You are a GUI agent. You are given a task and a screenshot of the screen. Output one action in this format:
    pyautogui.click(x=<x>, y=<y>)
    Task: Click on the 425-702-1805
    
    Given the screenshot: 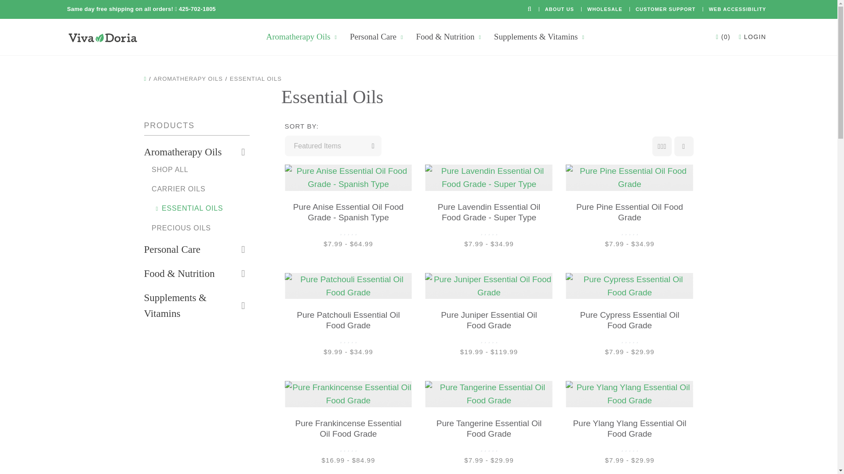 What is the action you would take?
    pyautogui.click(x=197, y=9)
    